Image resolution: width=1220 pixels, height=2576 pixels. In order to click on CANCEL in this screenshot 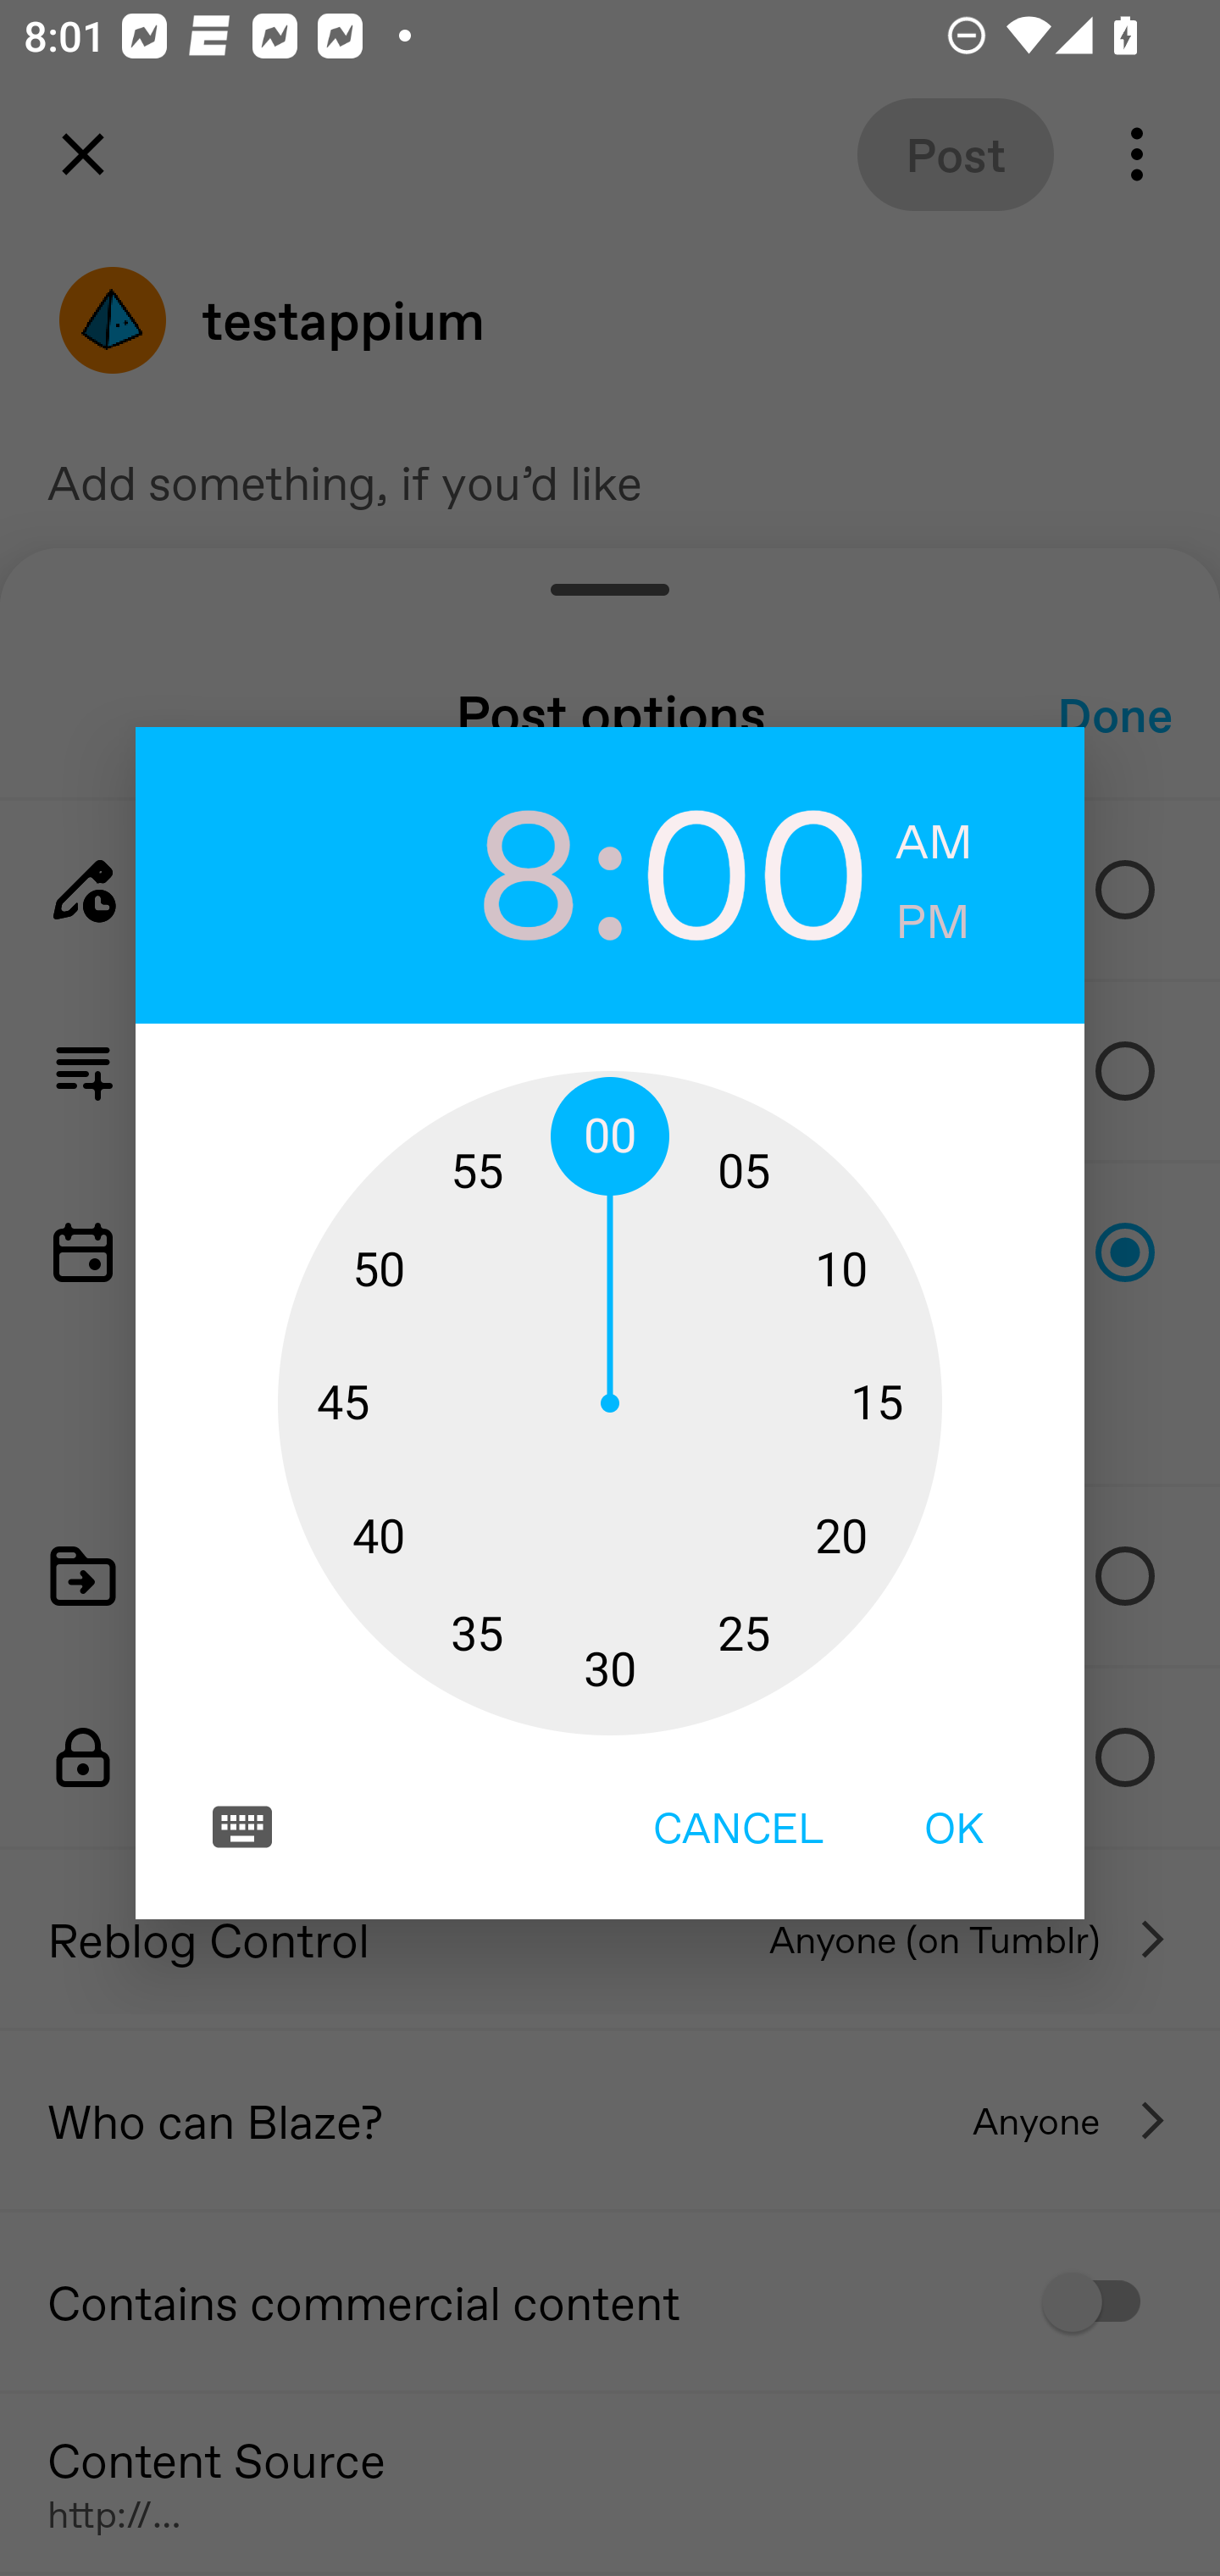, I will do `click(737, 1826)`.